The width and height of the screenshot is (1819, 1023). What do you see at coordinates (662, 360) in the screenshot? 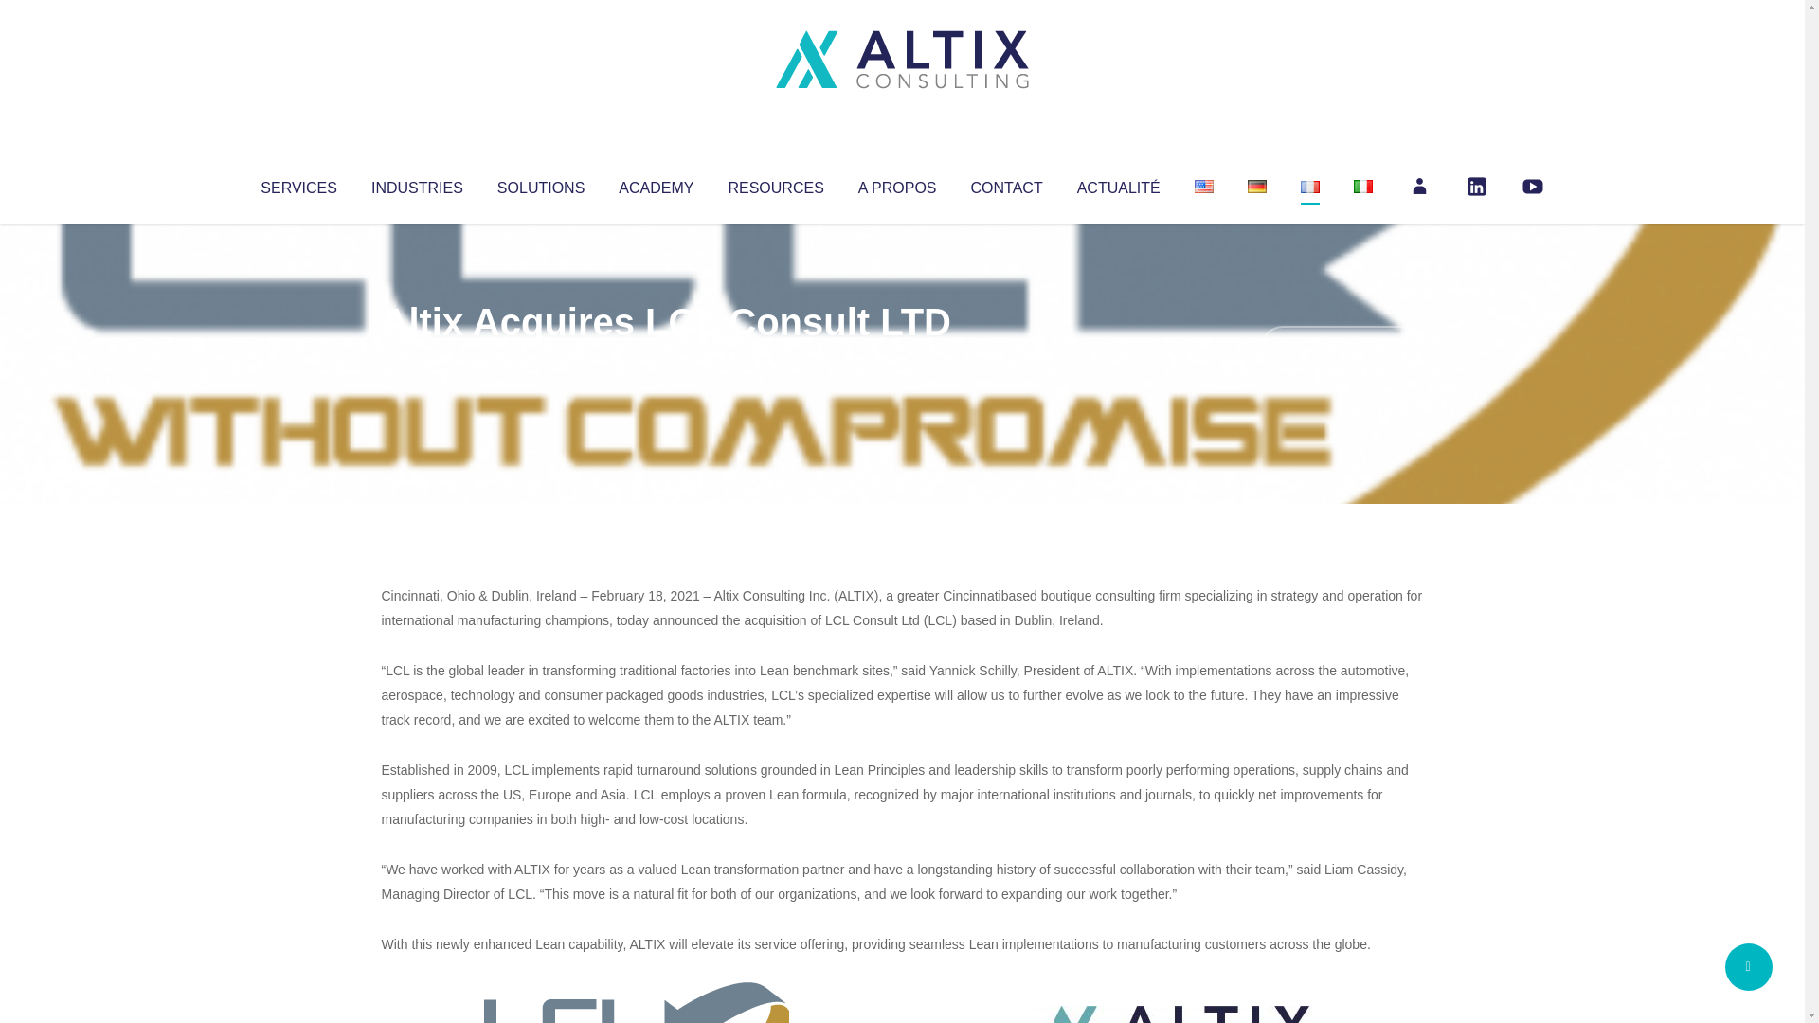
I see `Uncategorized` at bounding box center [662, 360].